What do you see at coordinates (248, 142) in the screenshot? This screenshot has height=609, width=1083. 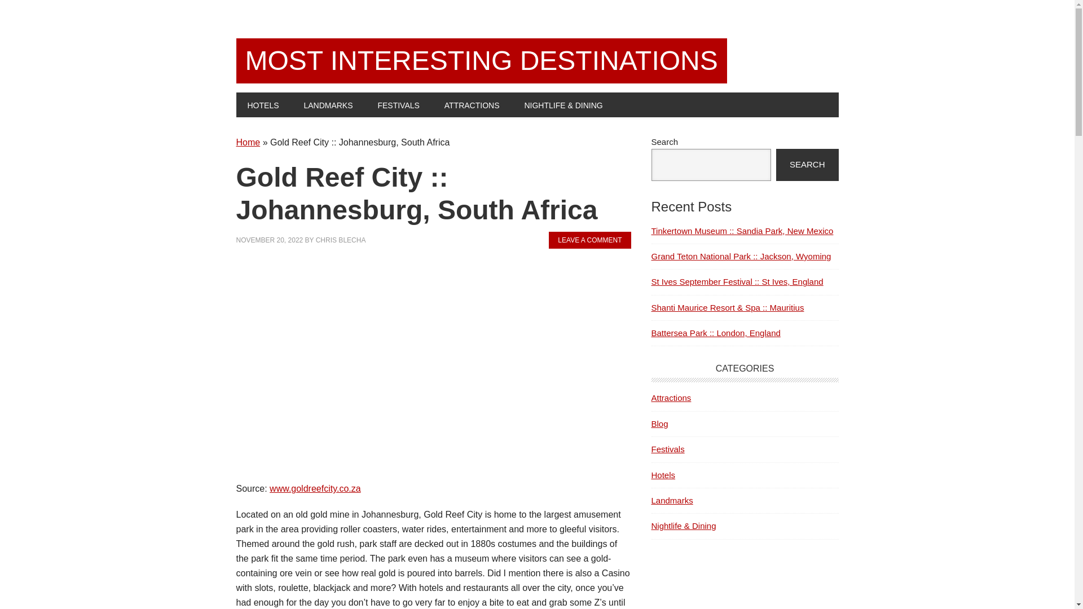 I see `Home` at bounding box center [248, 142].